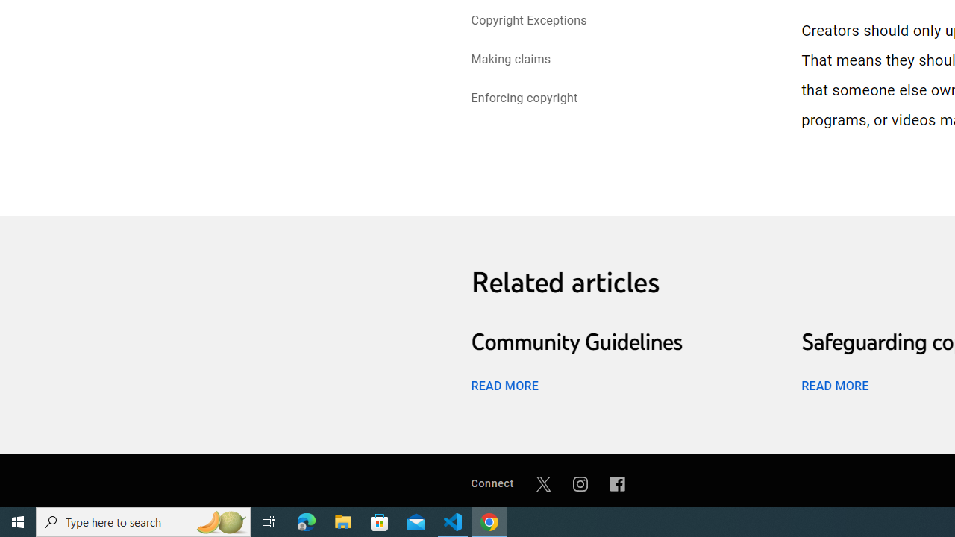  I want to click on Facebook, so click(618, 483).